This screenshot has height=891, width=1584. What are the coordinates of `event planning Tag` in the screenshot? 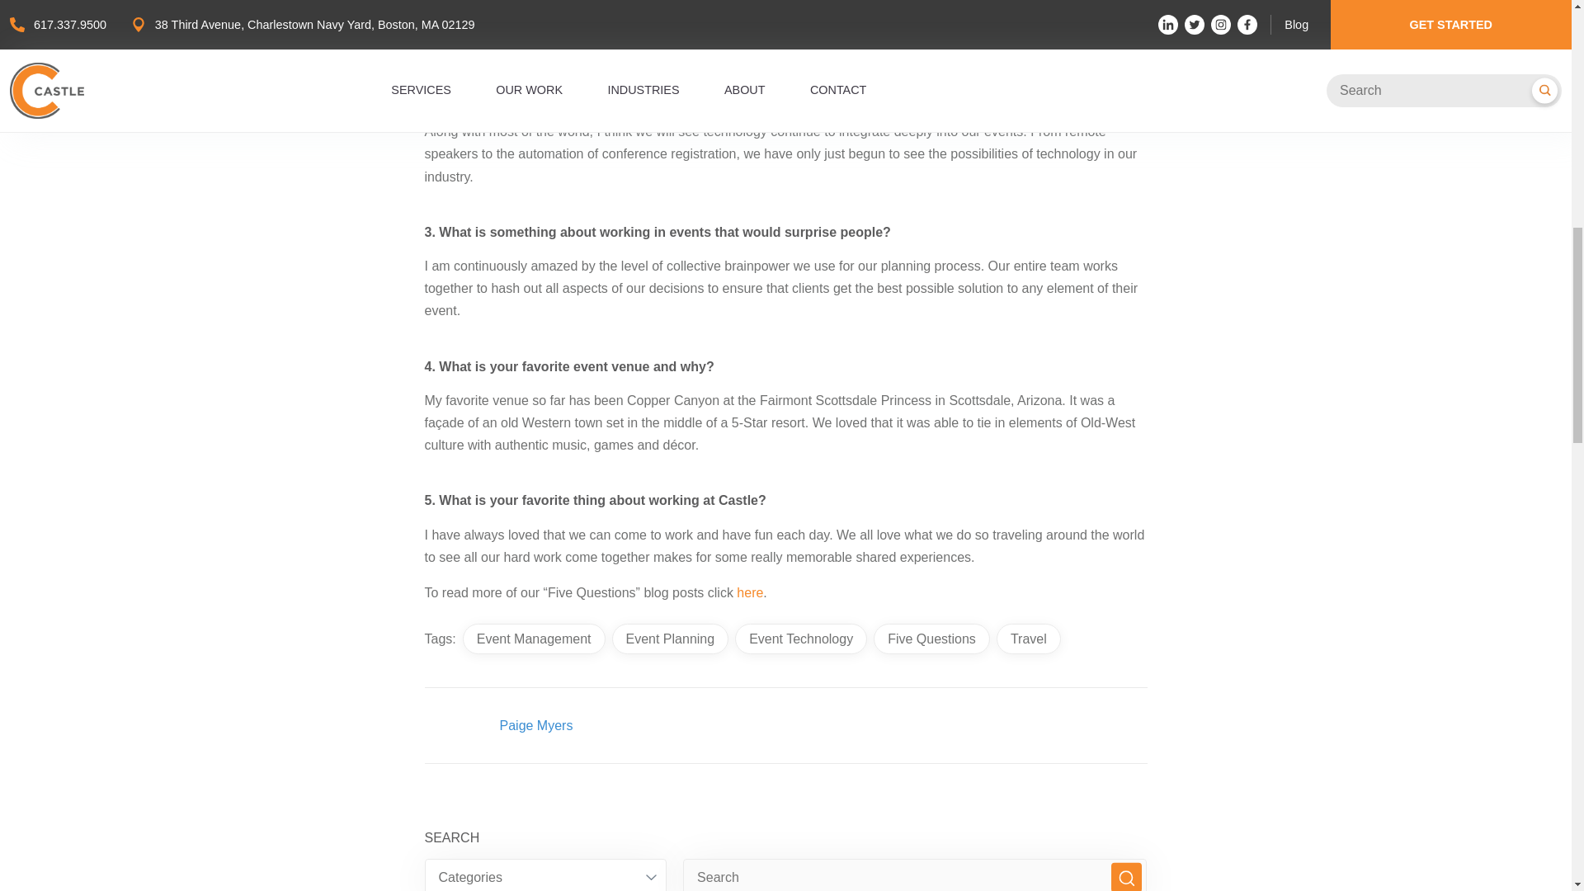 It's located at (670, 639).